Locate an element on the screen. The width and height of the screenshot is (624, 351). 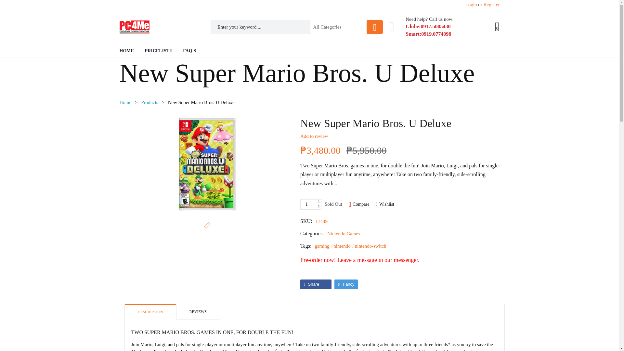
Globe:0917.5005430 Smart:0919.0774098 is located at coordinates (428, 30).